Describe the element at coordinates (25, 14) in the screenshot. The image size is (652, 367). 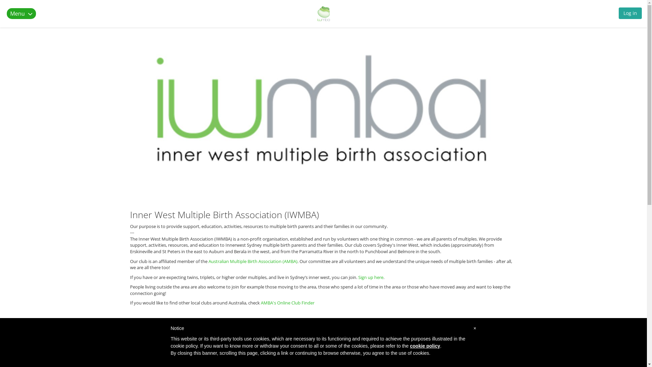
I see `Menu` at that location.